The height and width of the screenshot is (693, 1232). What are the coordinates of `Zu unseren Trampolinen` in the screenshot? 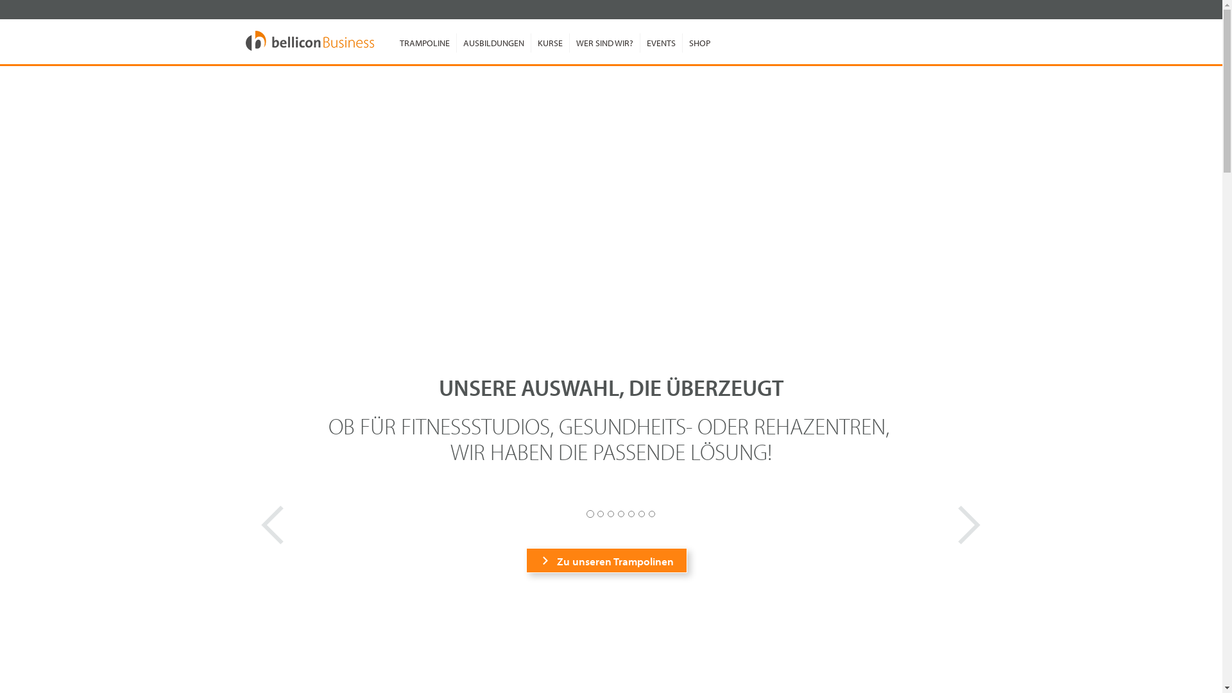 It's located at (607, 561).